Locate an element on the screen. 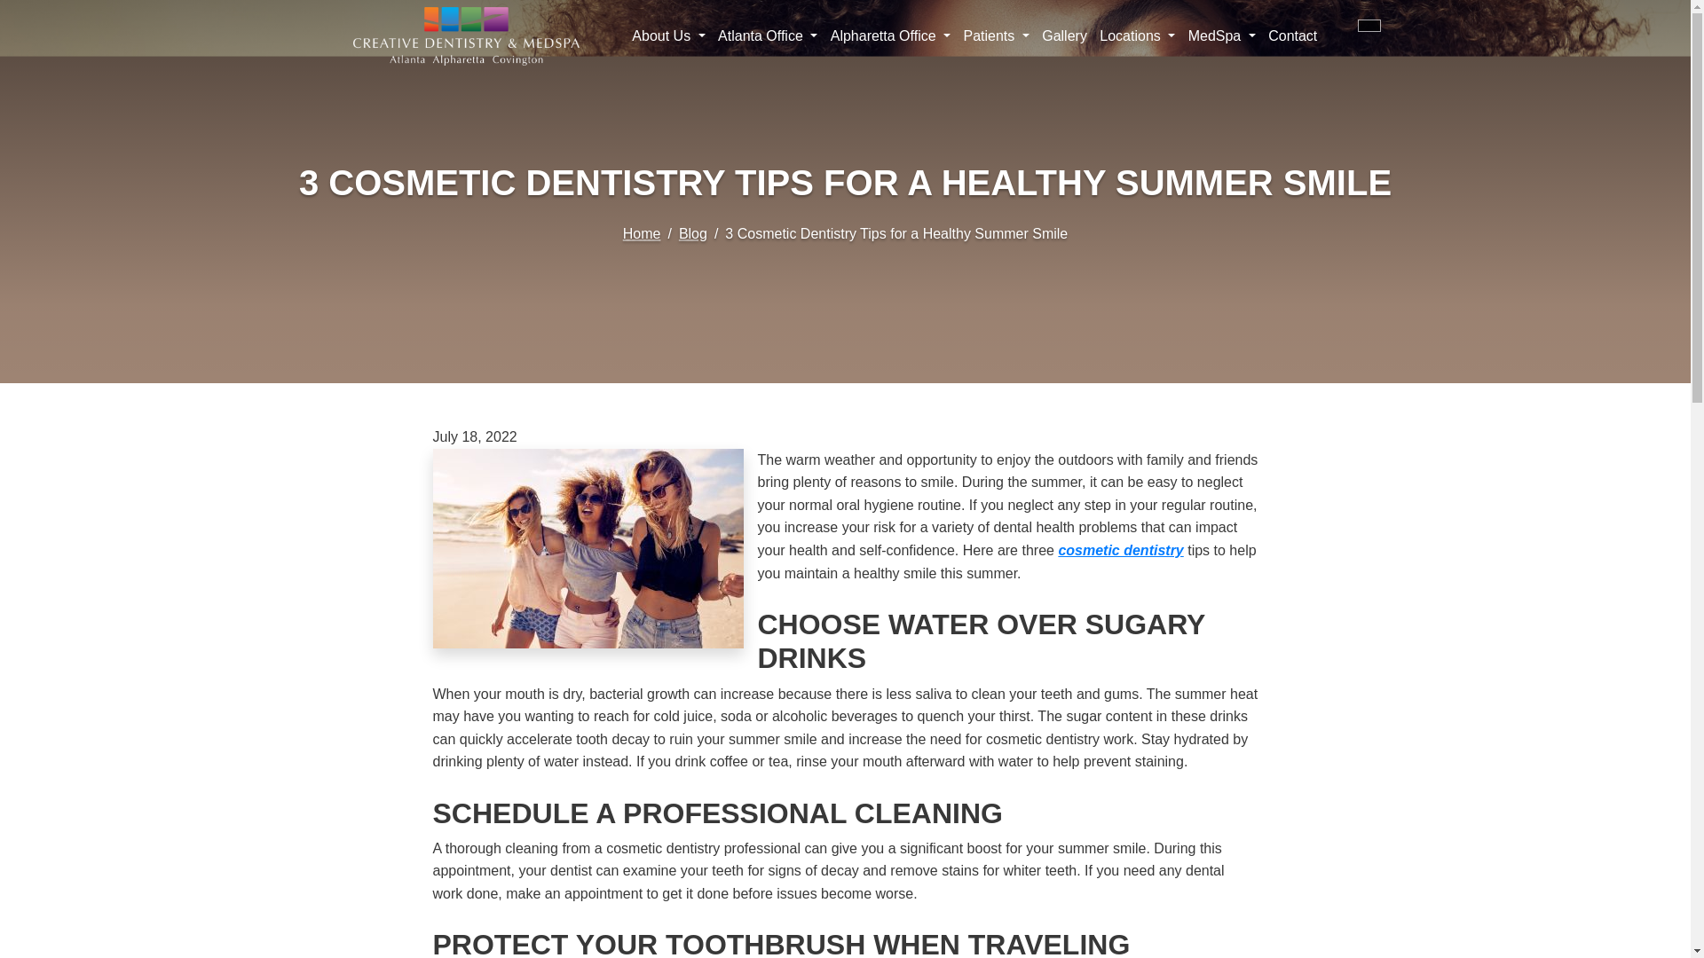  Switch to high color contrast version of the website is located at coordinates (1369, 25).